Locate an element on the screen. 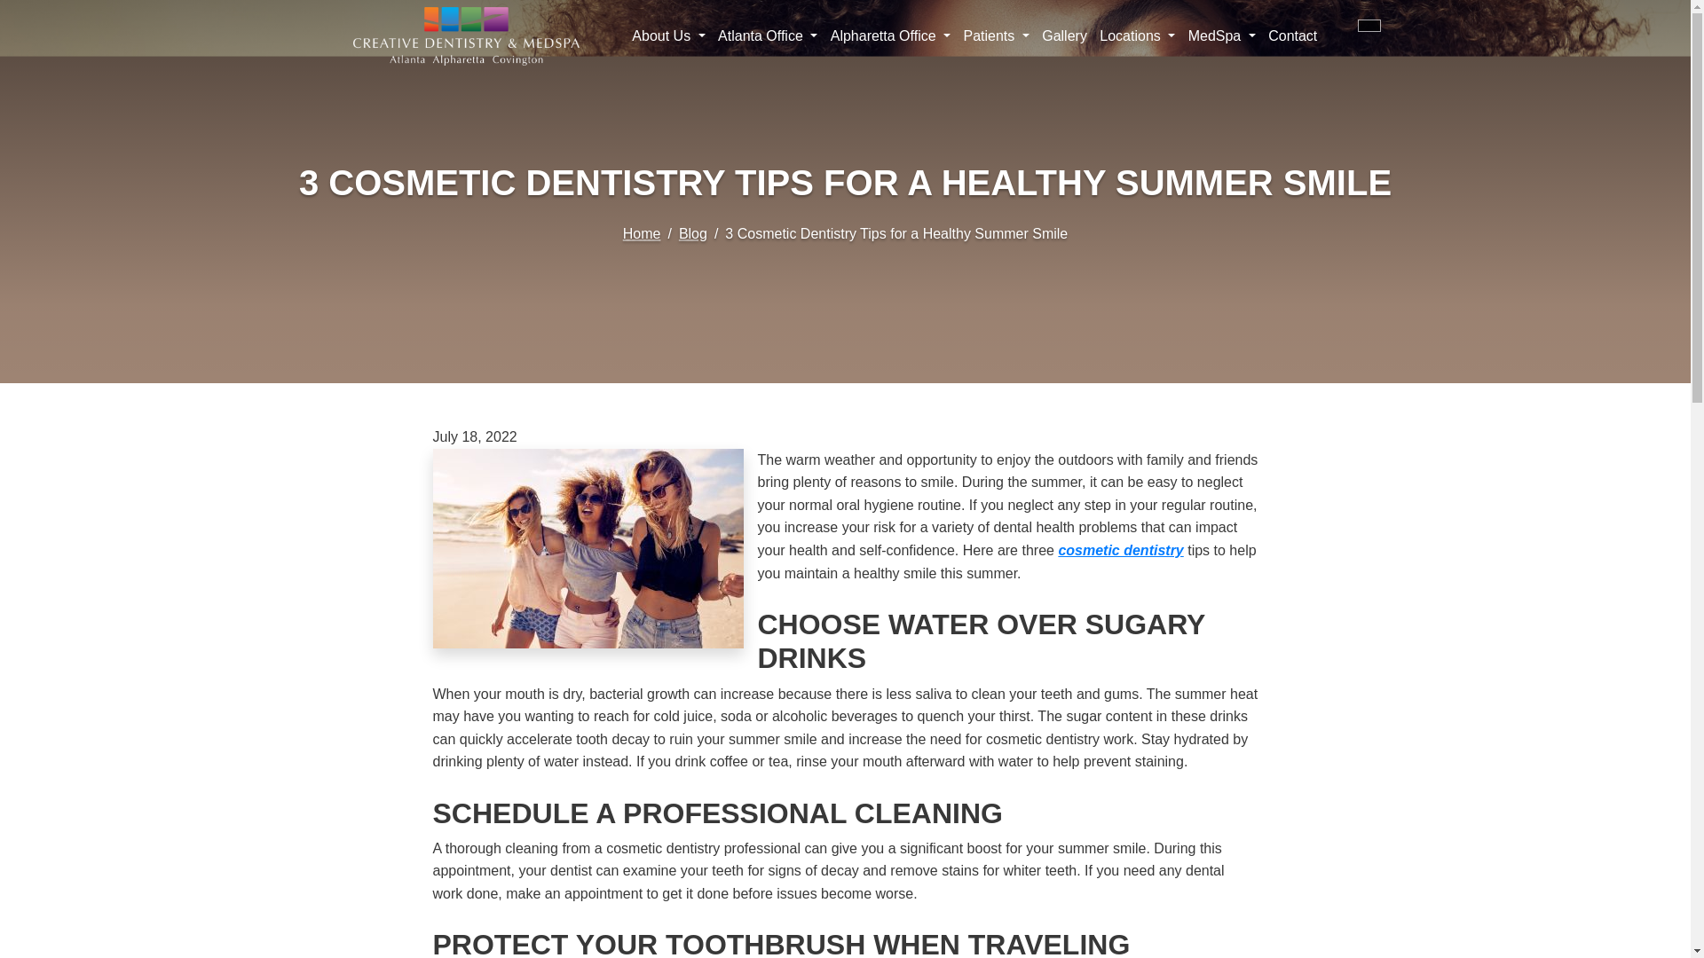  Switch to high color contrast version of the website is located at coordinates (1369, 25).